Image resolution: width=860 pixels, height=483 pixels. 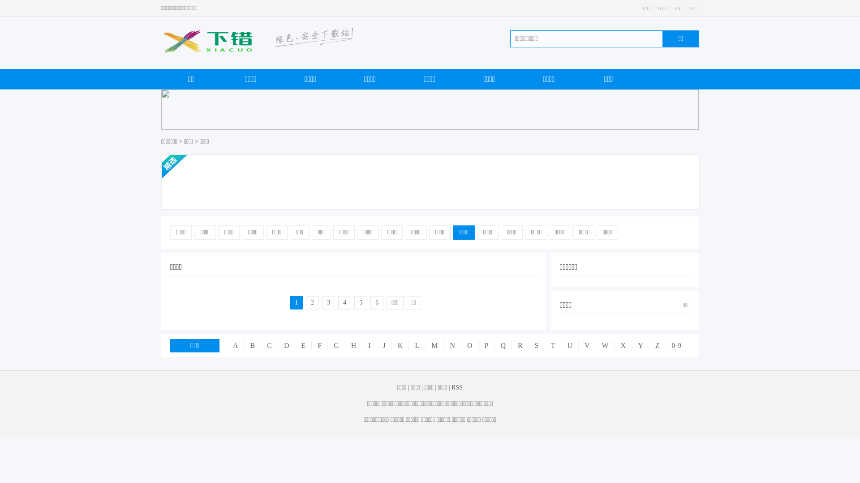 I want to click on 3, so click(x=329, y=303).